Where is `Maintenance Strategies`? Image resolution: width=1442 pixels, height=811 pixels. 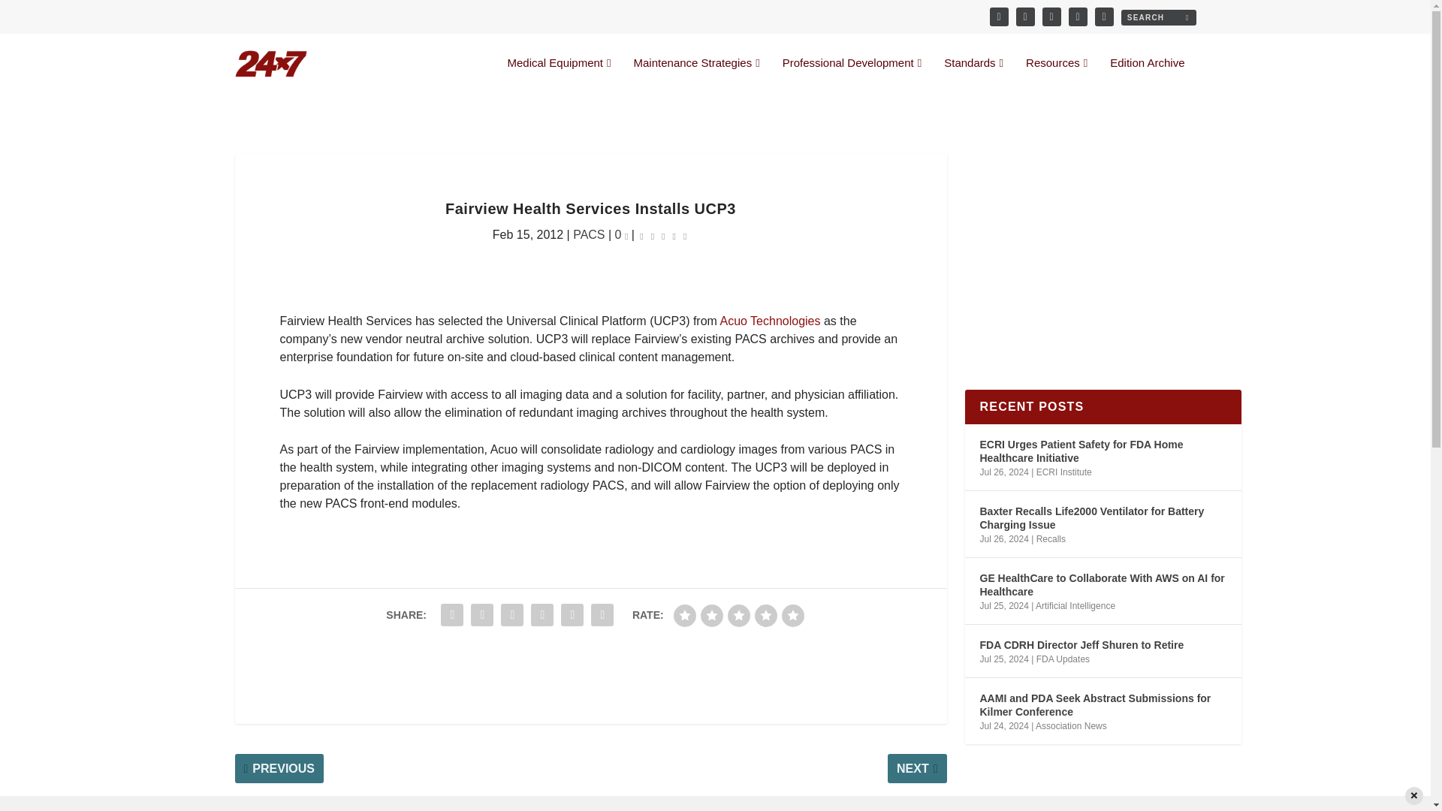 Maintenance Strategies is located at coordinates (697, 75).